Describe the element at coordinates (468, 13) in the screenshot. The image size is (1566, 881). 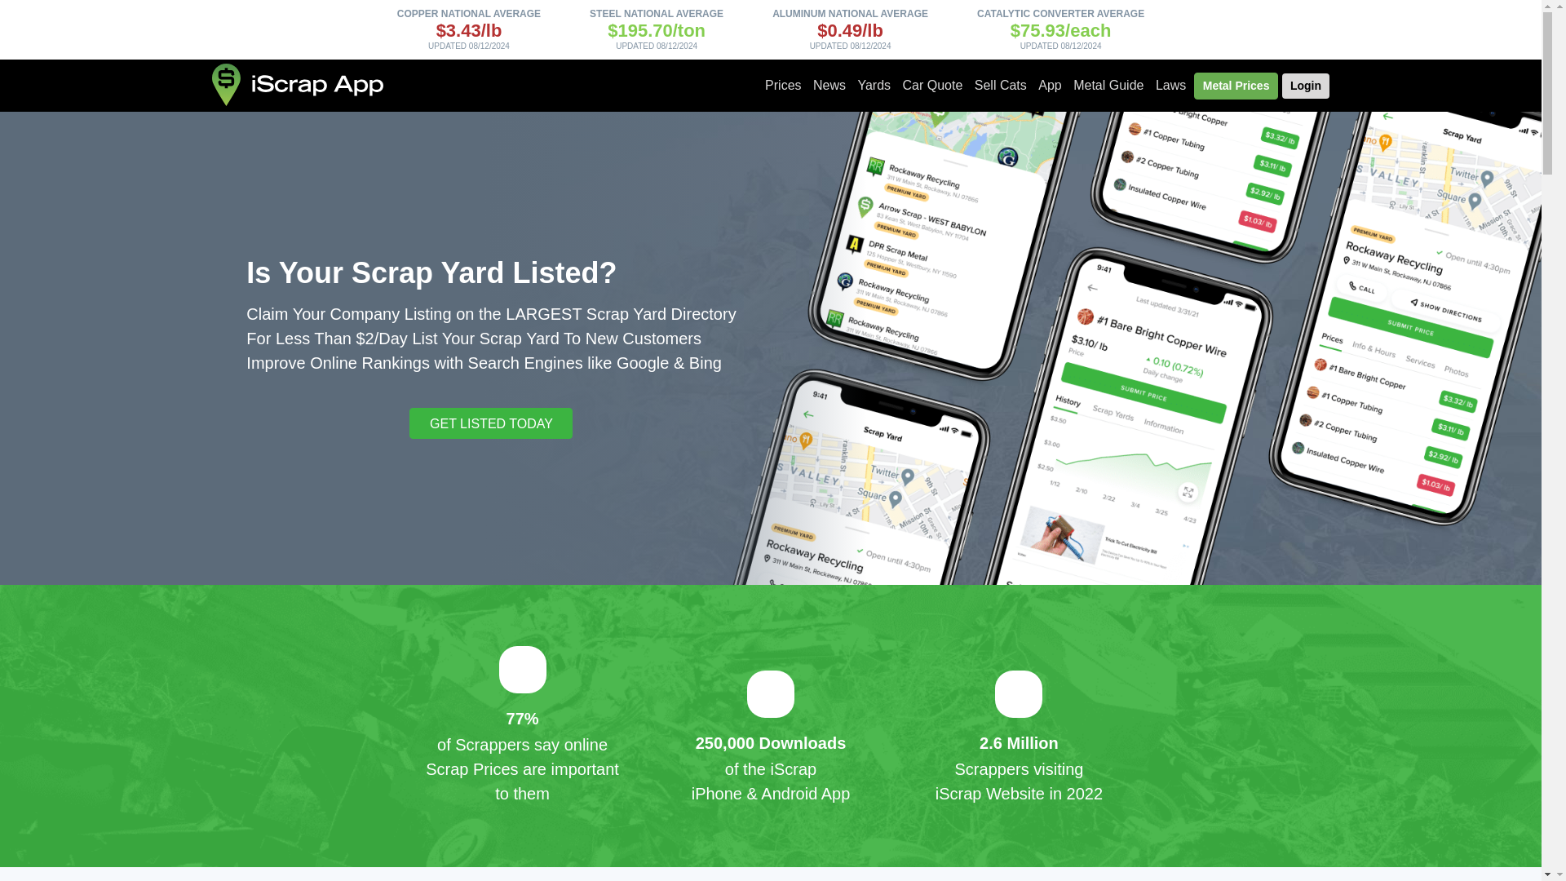
I see `COPPER NATIONAL AVERAGE` at that location.